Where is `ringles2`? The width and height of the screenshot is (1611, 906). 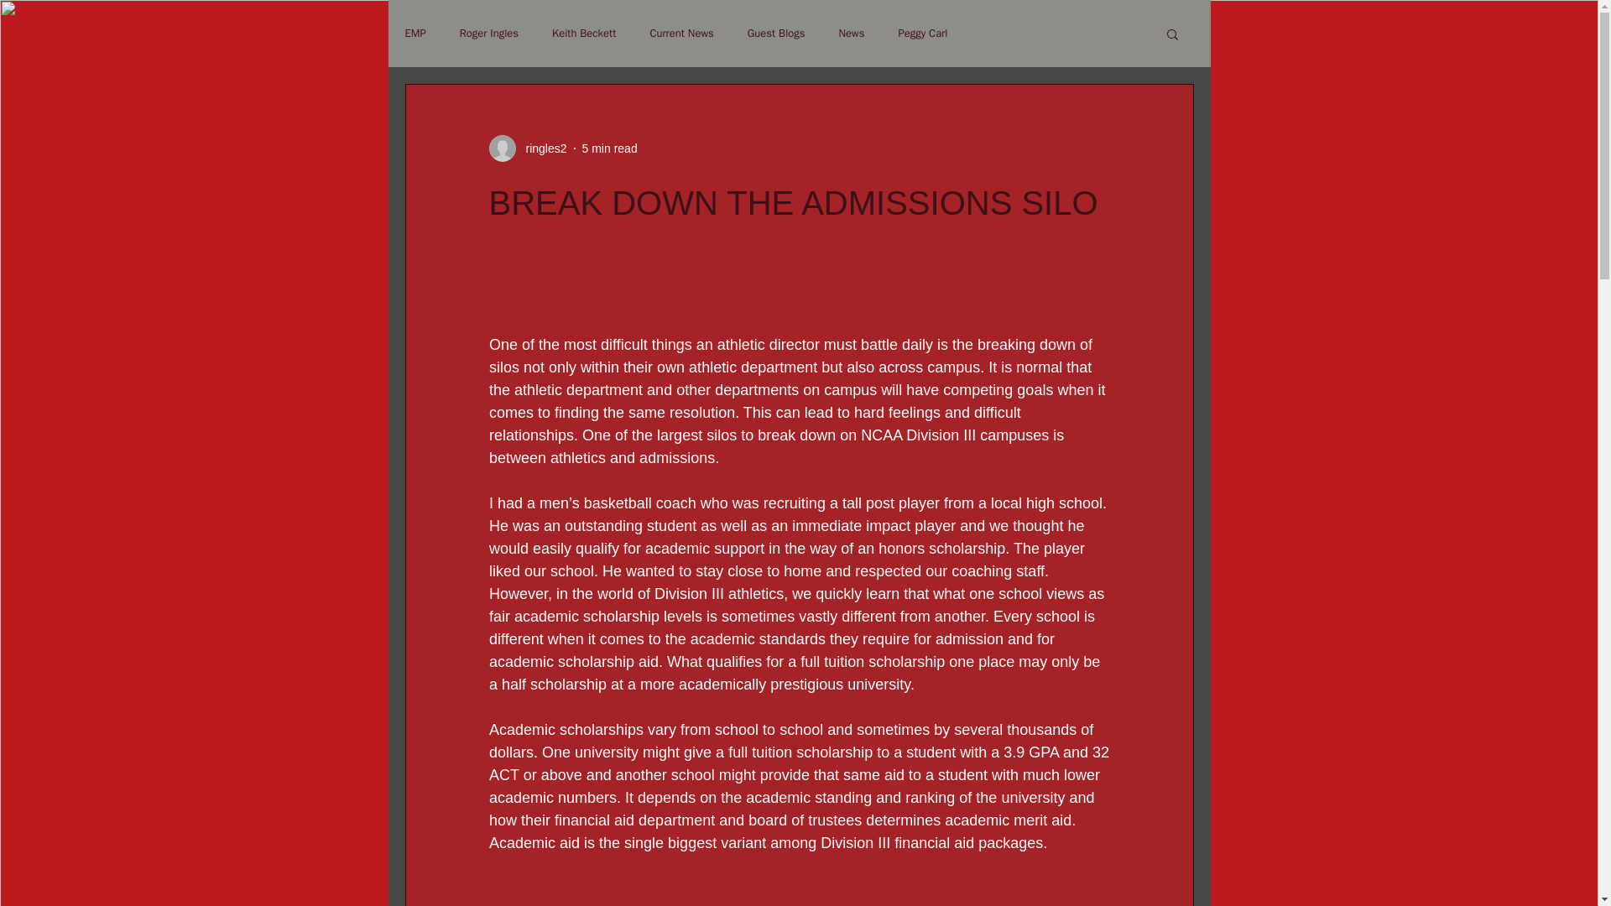 ringles2 is located at coordinates (527, 148).